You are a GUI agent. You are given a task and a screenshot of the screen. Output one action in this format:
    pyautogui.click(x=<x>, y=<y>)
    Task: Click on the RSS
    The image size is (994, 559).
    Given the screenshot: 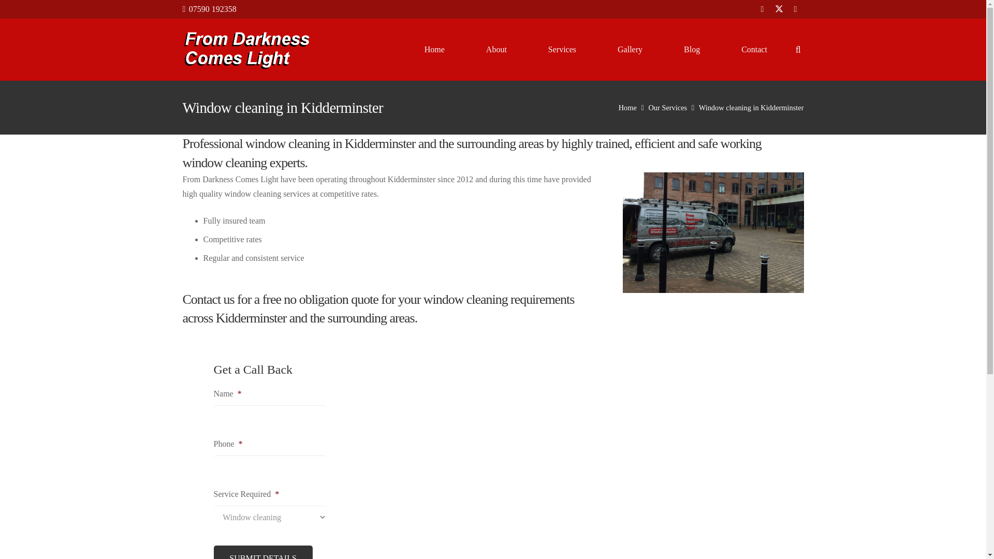 What is the action you would take?
    pyautogui.click(x=795, y=9)
    